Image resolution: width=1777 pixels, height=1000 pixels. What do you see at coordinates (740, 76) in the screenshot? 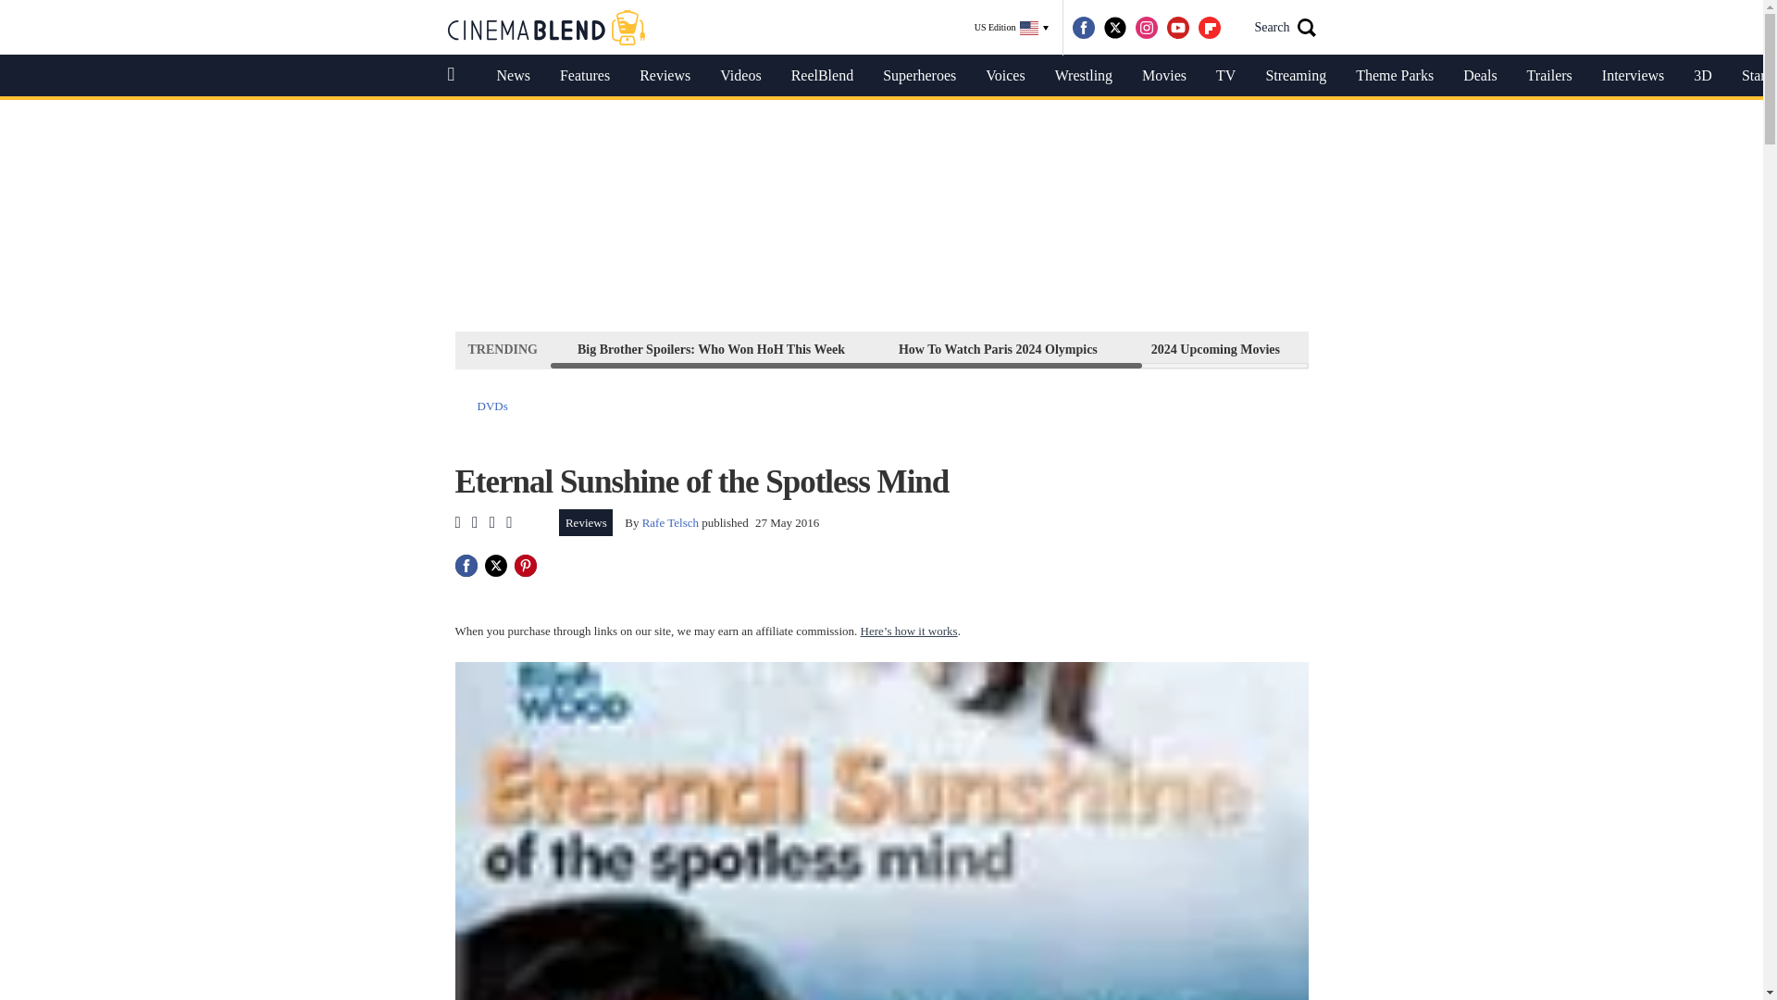
I see `Videos` at bounding box center [740, 76].